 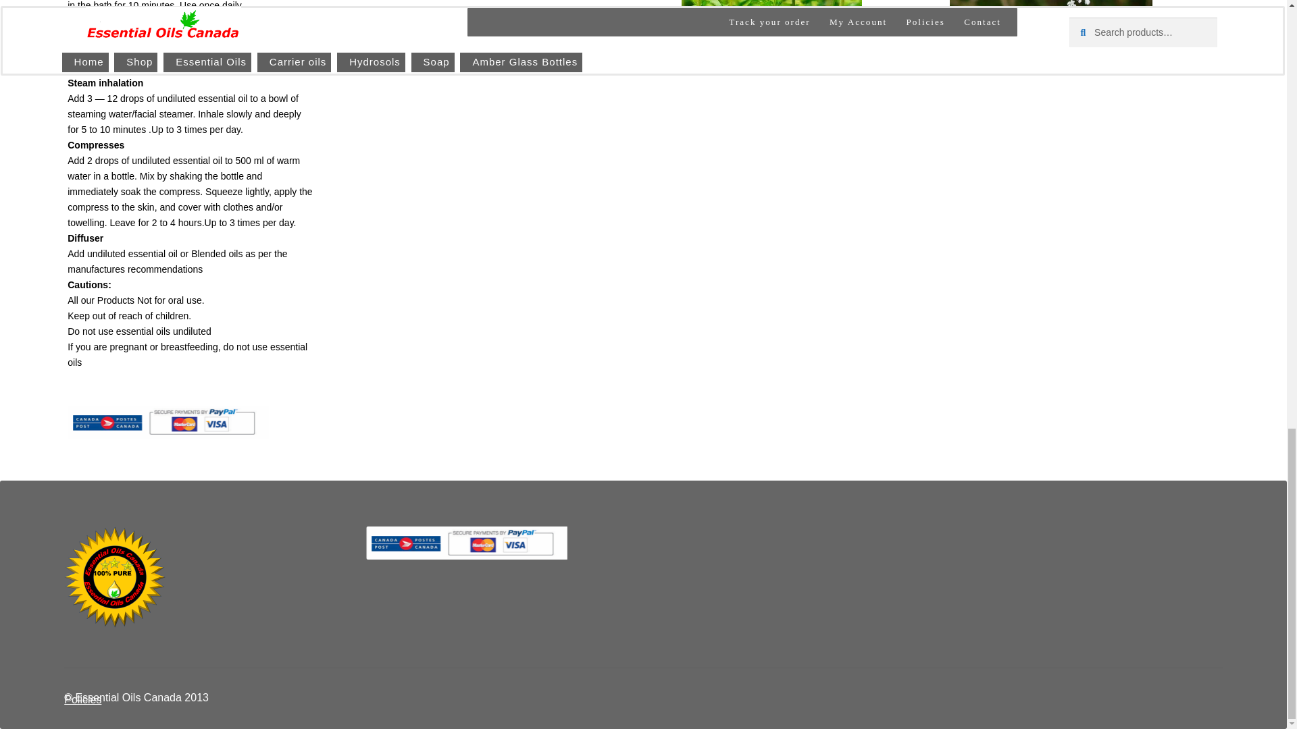 I want to click on Coriander Essential Oil, so click(x=492, y=9).